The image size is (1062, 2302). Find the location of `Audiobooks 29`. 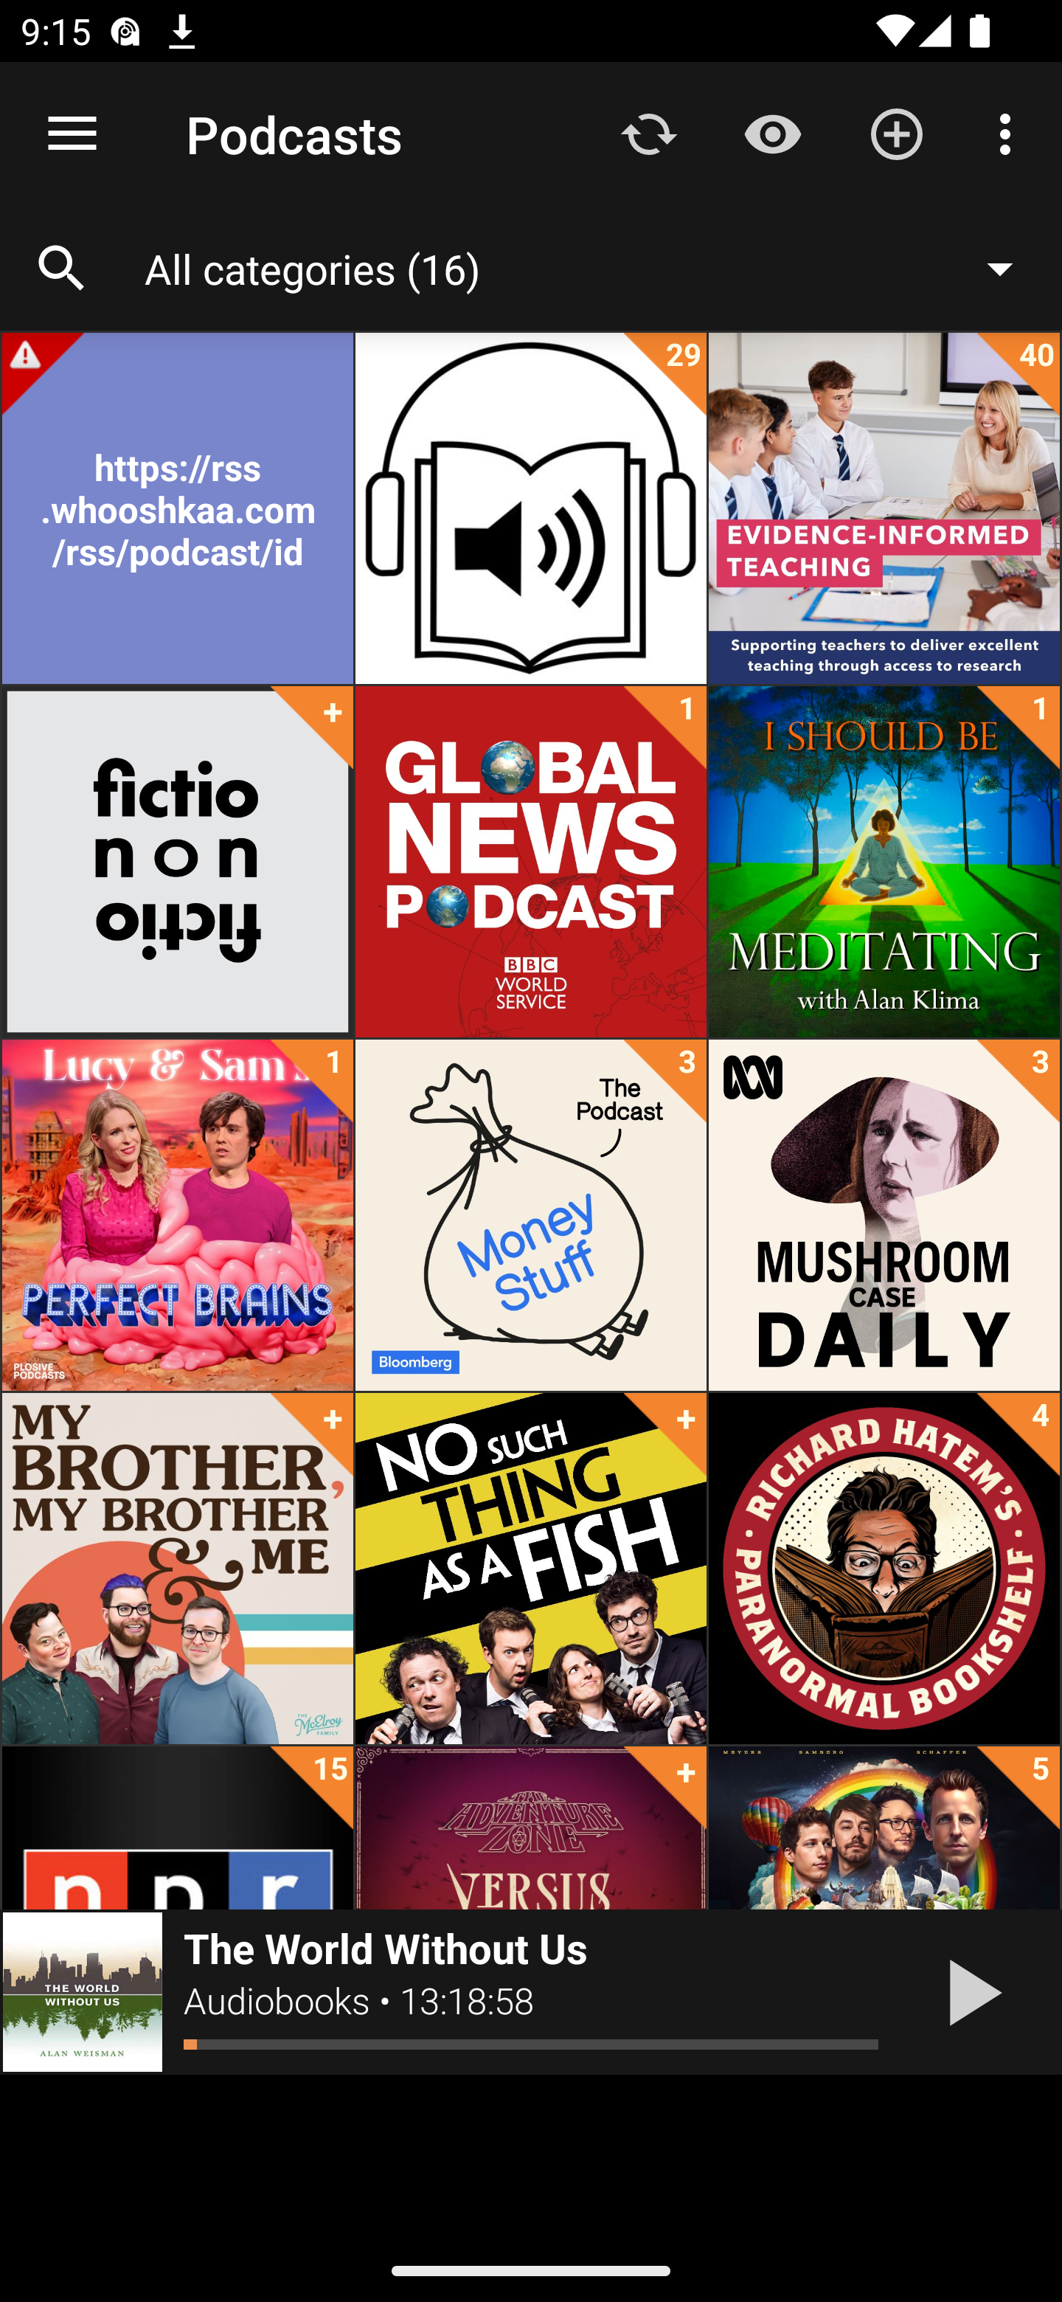

Audiobooks 29 is located at coordinates (531, 508).